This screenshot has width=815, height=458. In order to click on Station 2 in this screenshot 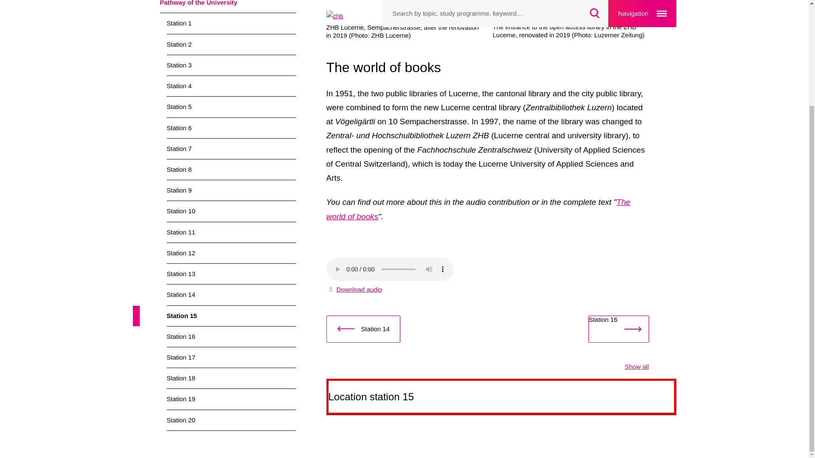, I will do `click(230, 44)`.